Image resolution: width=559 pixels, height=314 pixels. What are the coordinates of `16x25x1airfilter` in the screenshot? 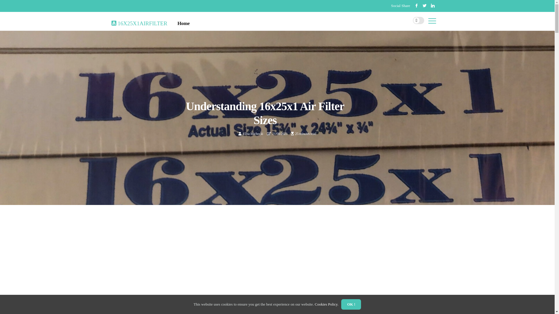 It's located at (139, 22).